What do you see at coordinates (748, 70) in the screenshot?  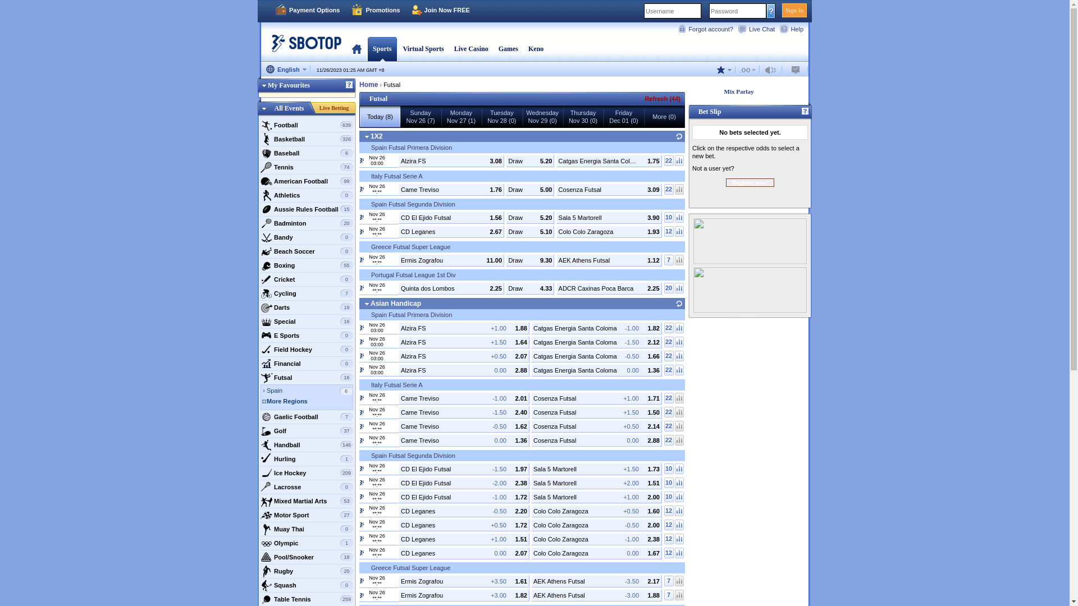 I see `Unavailable option` at bounding box center [748, 70].